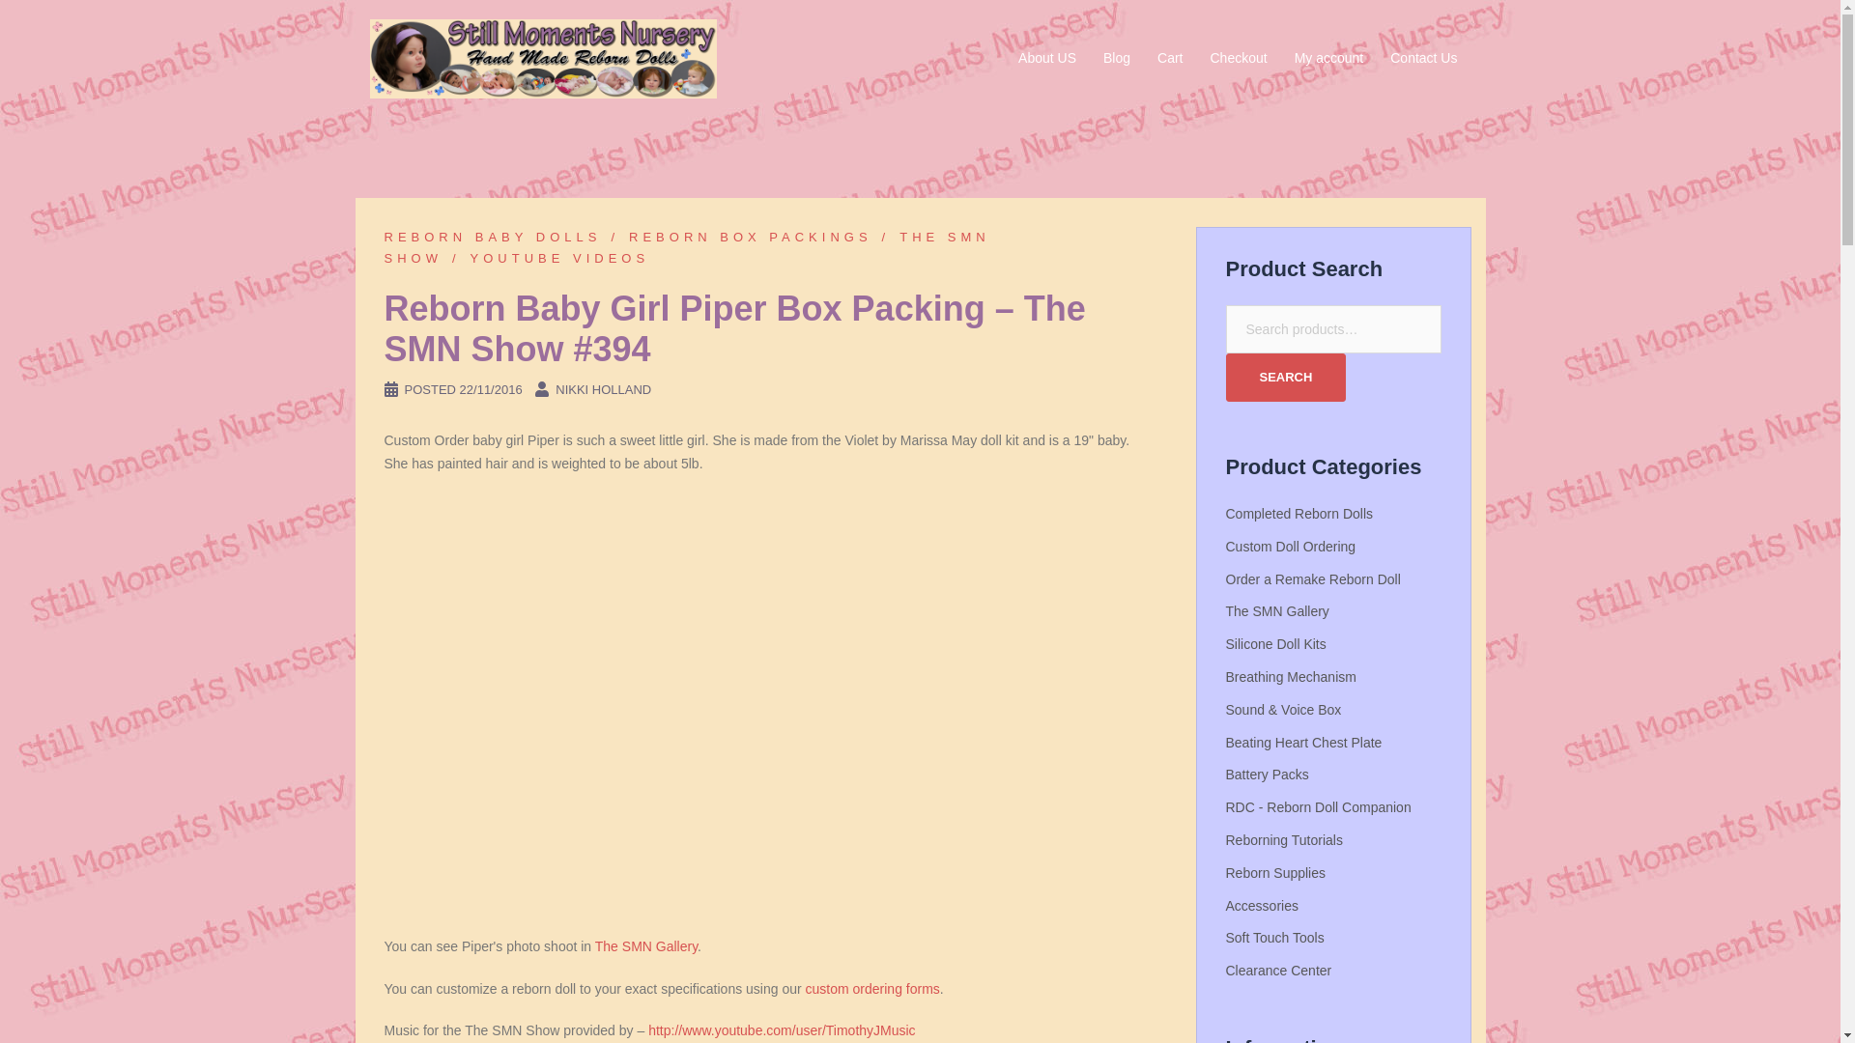 The image size is (1855, 1043). Describe the element at coordinates (493, 236) in the screenshot. I see `Reborn Baby Dolls` at that location.